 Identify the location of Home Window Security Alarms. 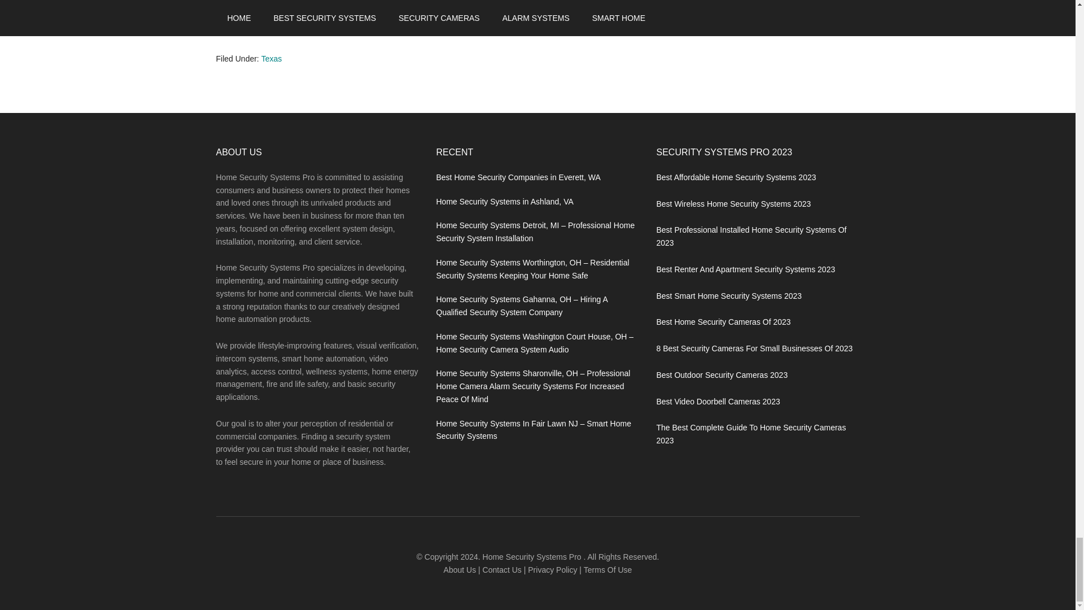
(300, 16).